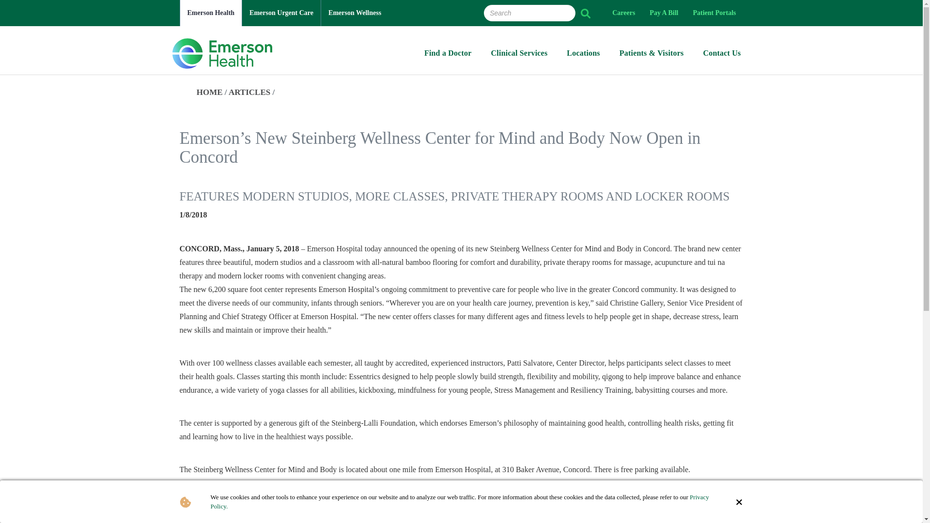 The image size is (930, 523). What do you see at coordinates (249, 92) in the screenshot?
I see `ARTICLES` at bounding box center [249, 92].